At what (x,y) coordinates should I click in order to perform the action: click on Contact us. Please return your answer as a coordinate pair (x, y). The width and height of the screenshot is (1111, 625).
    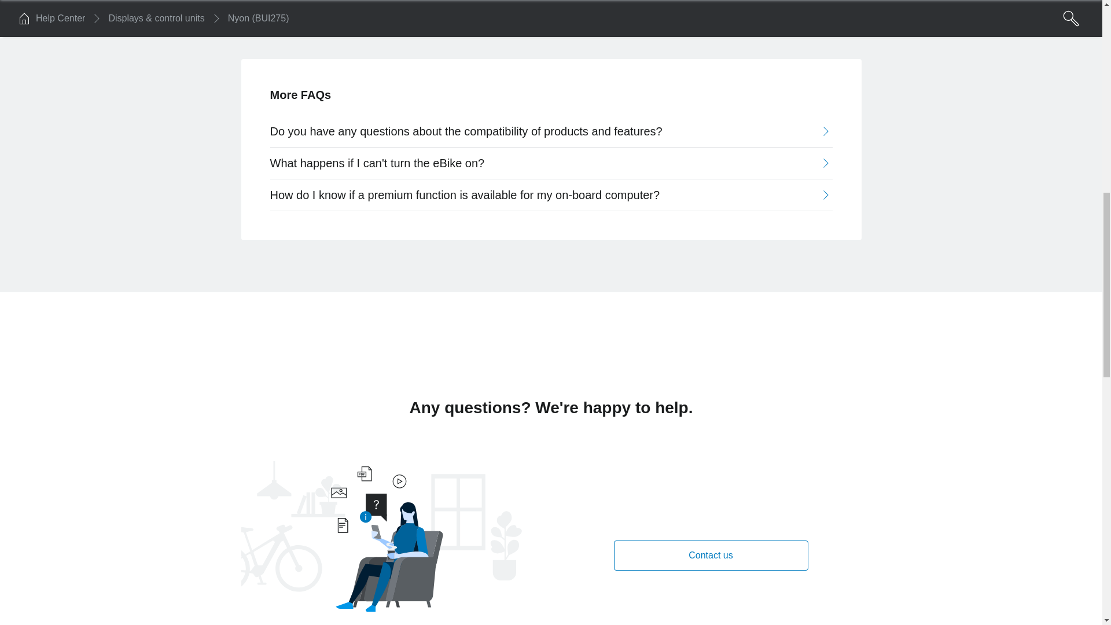
    Looking at the image, I should click on (710, 556).